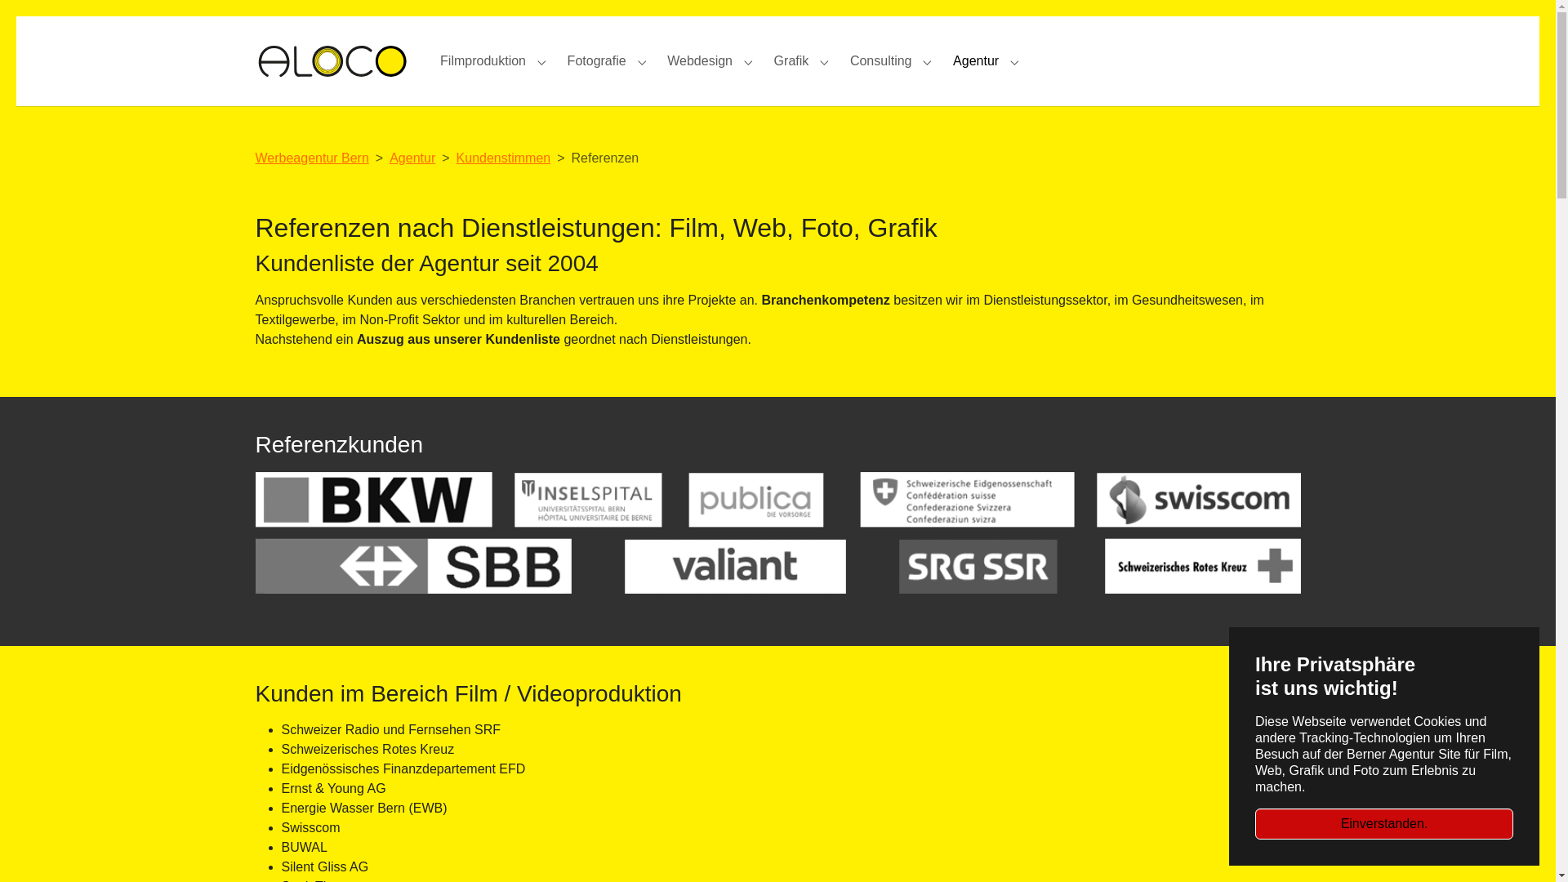 The height and width of the screenshot is (882, 1568). I want to click on Submenu for "Agentur", so click(1014, 60).